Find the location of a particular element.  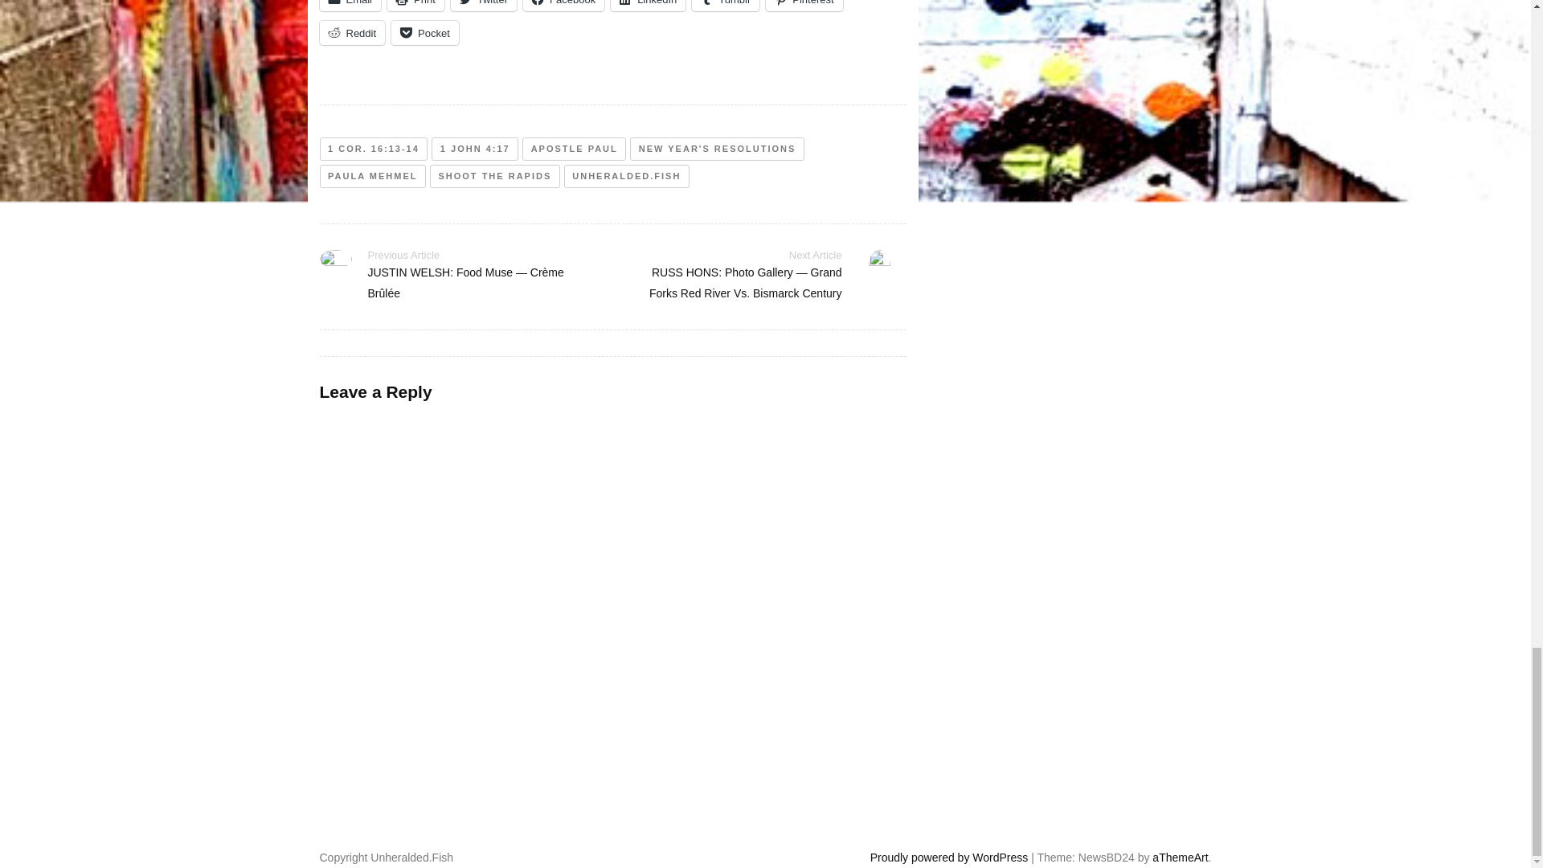

1 JOHN 4:17 is located at coordinates (475, 148).